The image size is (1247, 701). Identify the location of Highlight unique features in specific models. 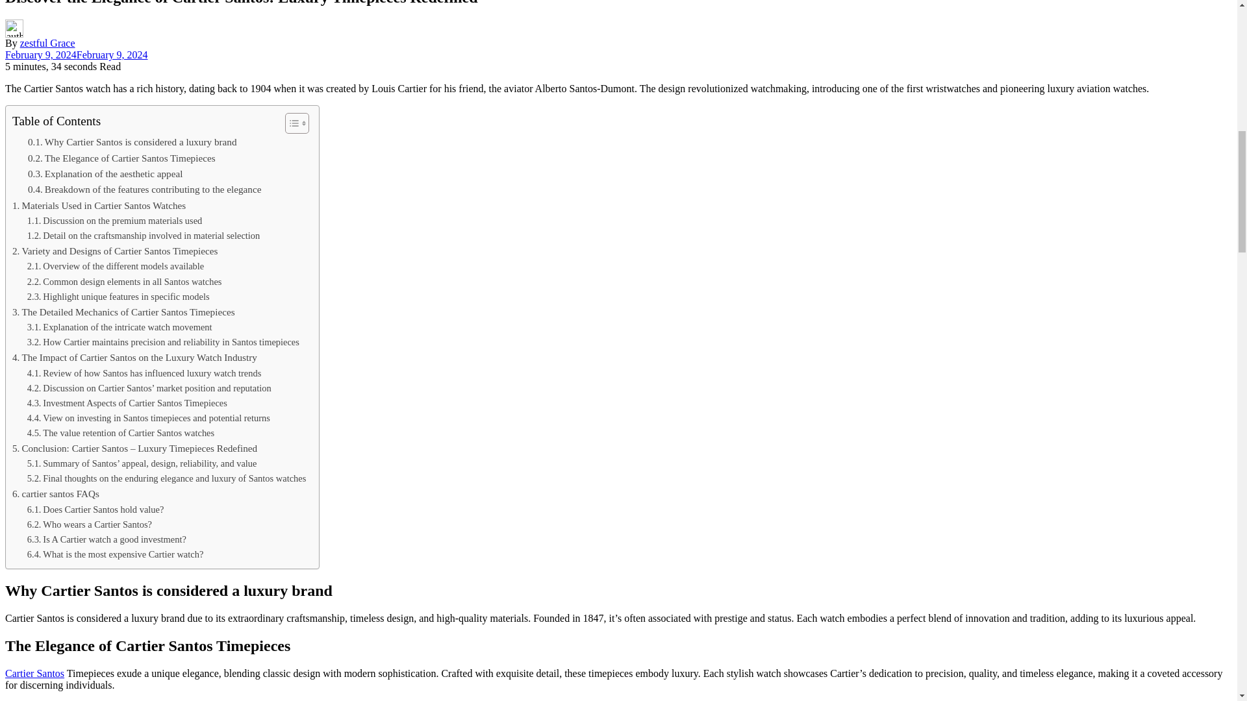
(118, 297).